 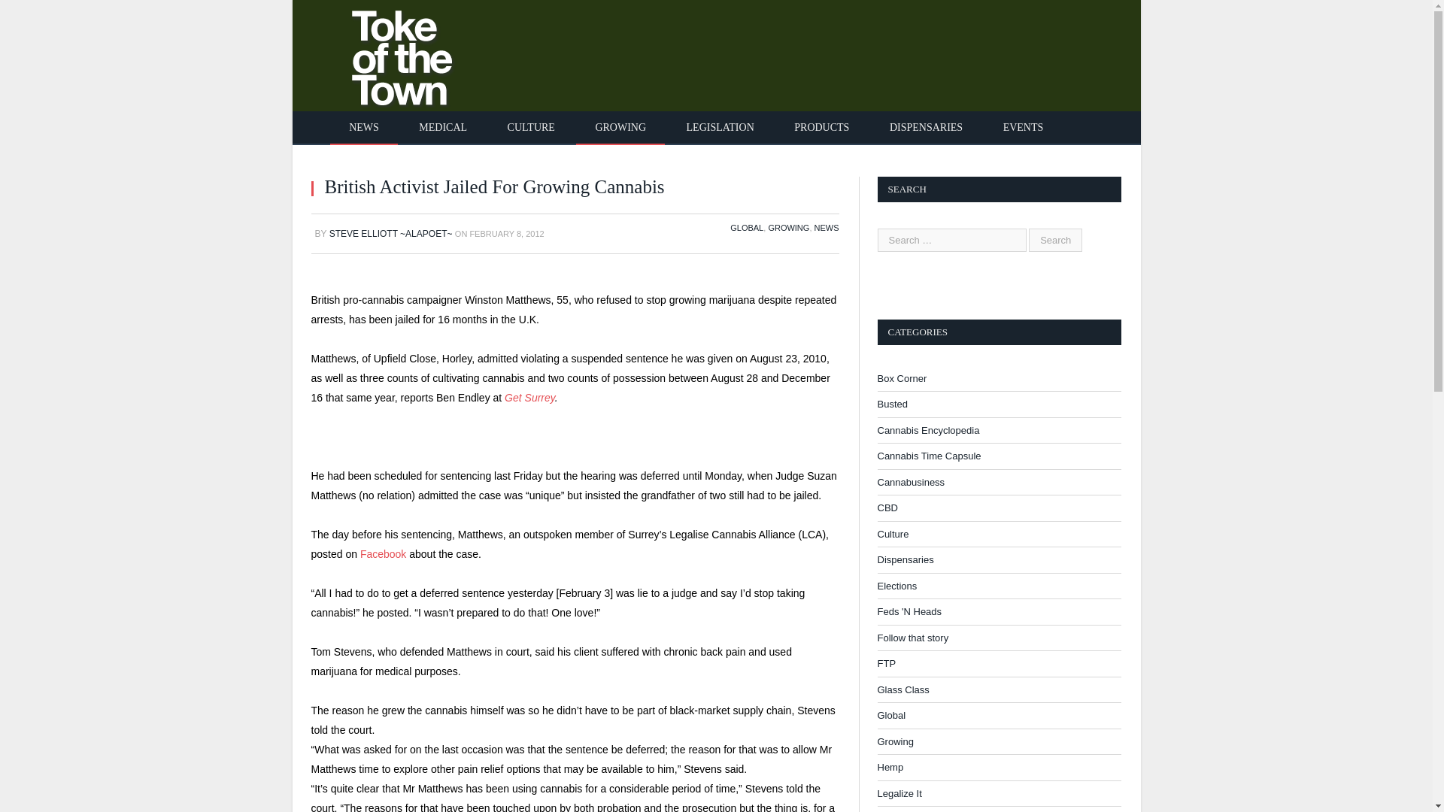 What do you see at coordinates (1024, 128) in the screenshot?
I see `EVENTS` at bounding box center [1024, 128].